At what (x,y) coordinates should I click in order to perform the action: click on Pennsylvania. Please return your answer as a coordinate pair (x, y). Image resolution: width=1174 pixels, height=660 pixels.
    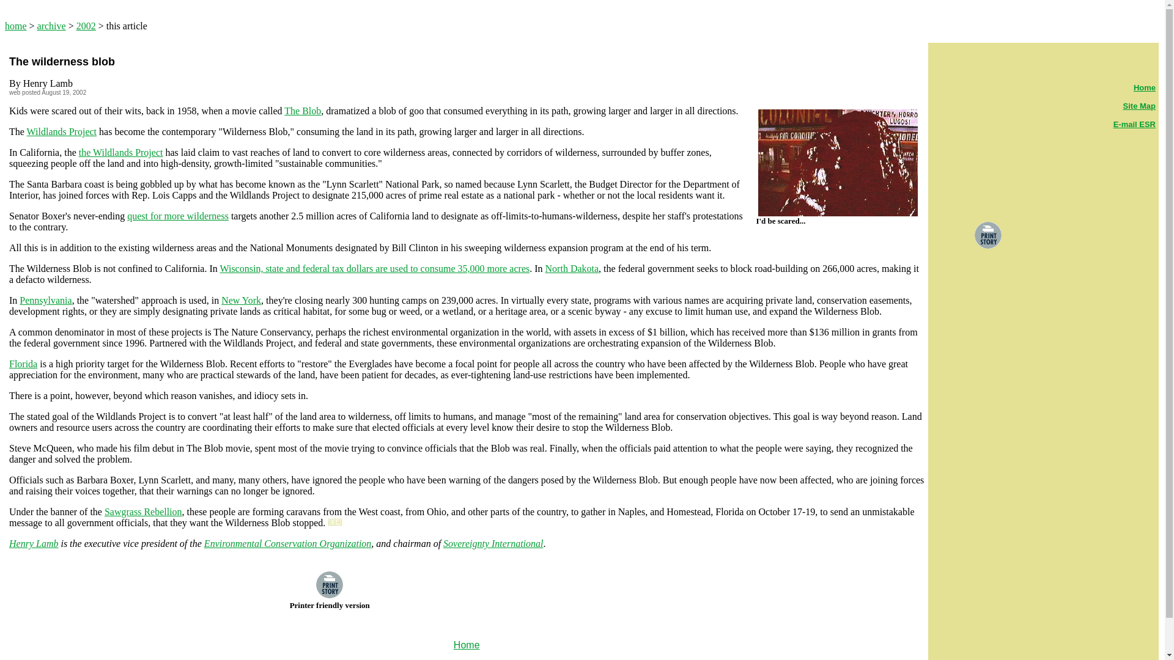
    Looking at the image, I should click on (45, 300).